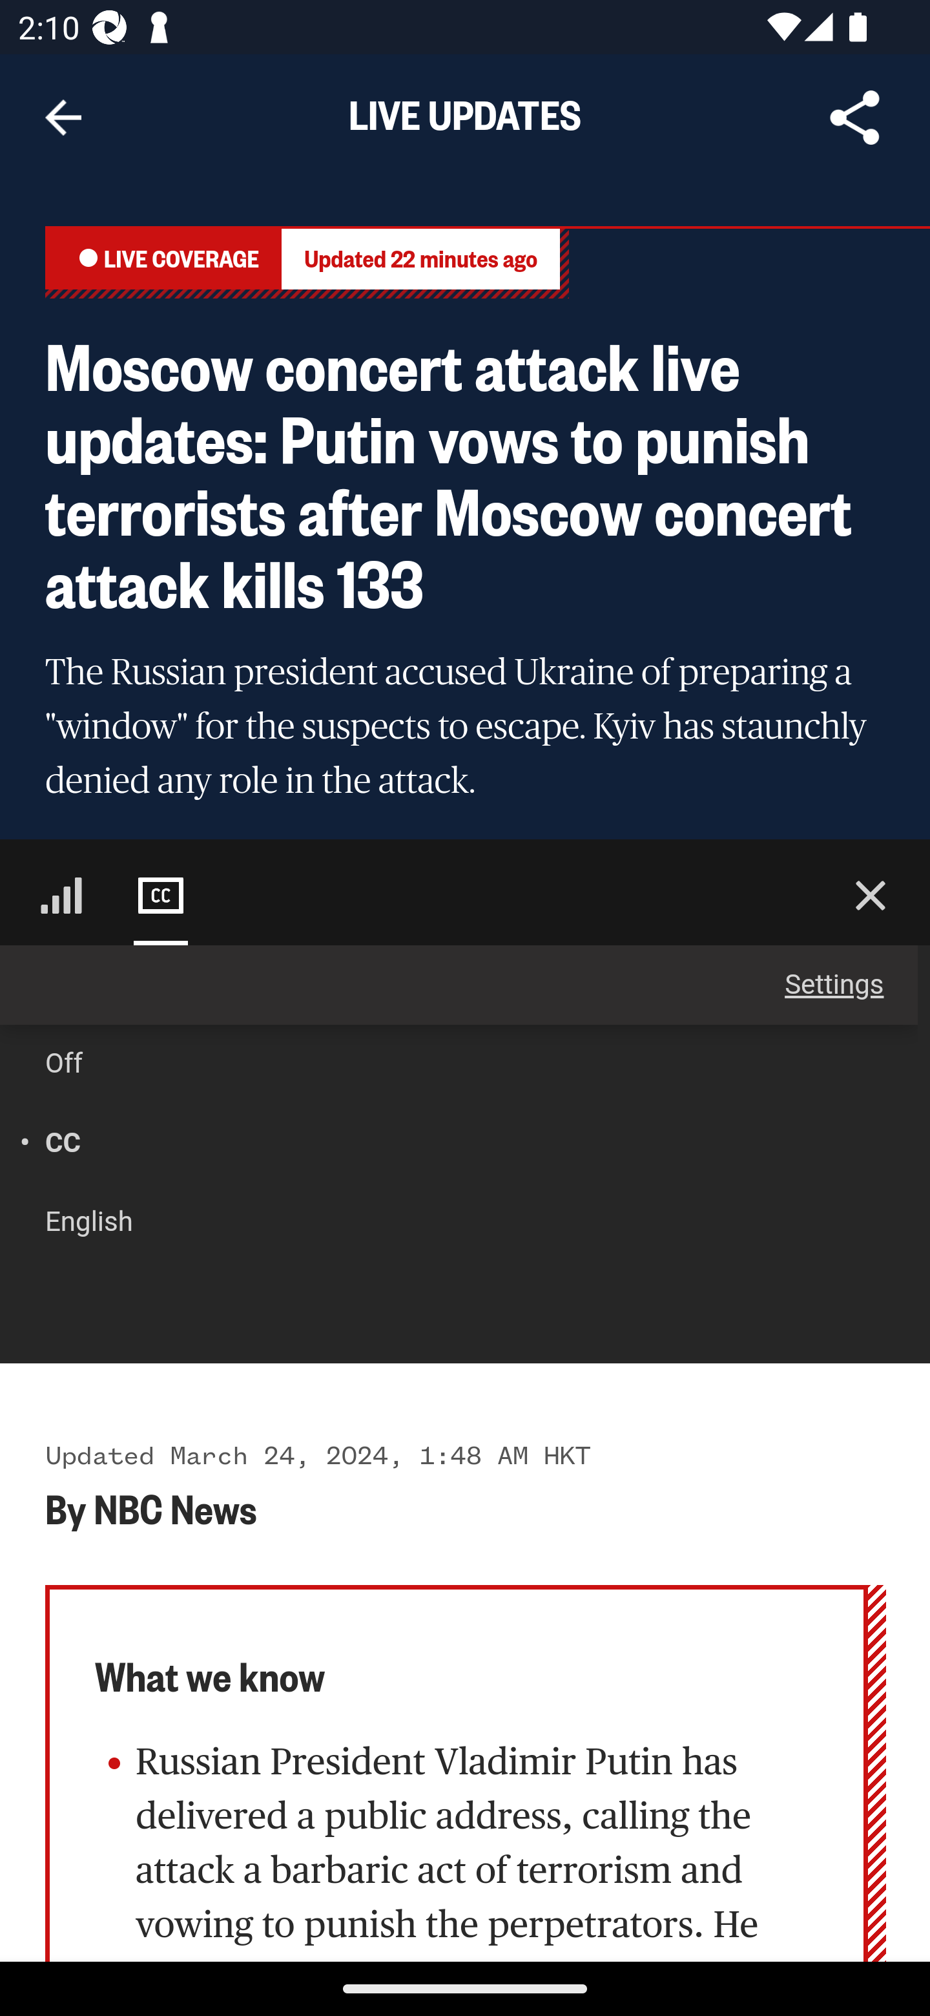 Image resolution: width=930 pixels, height=2016 pixels. I want to click on Off, so click(442, 1063).